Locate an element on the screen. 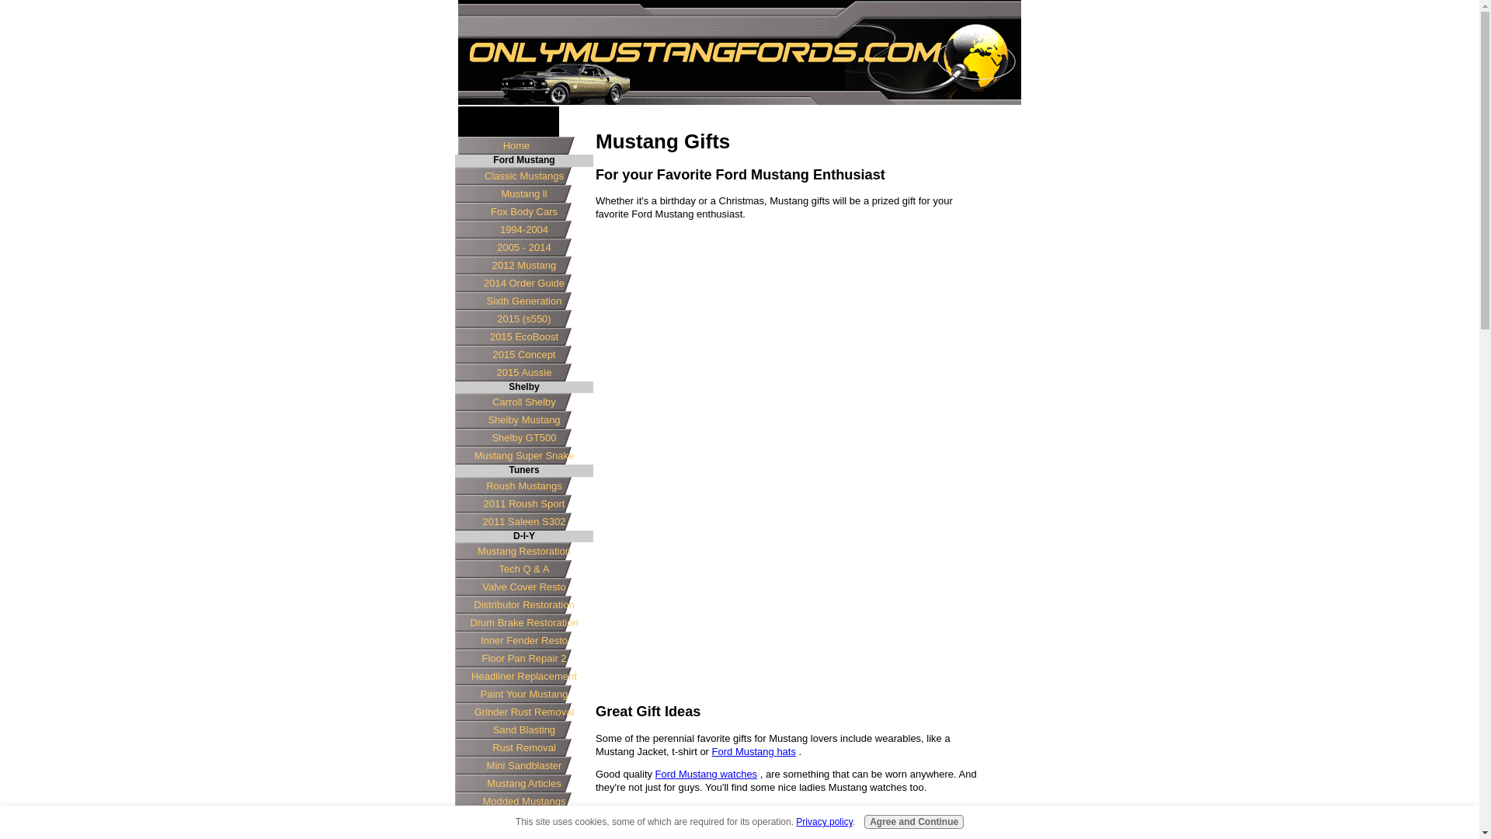 Image resolution: width=1491 pixels, height=839 pixels. Shelby Mustang is located at coordinates (523, 419).